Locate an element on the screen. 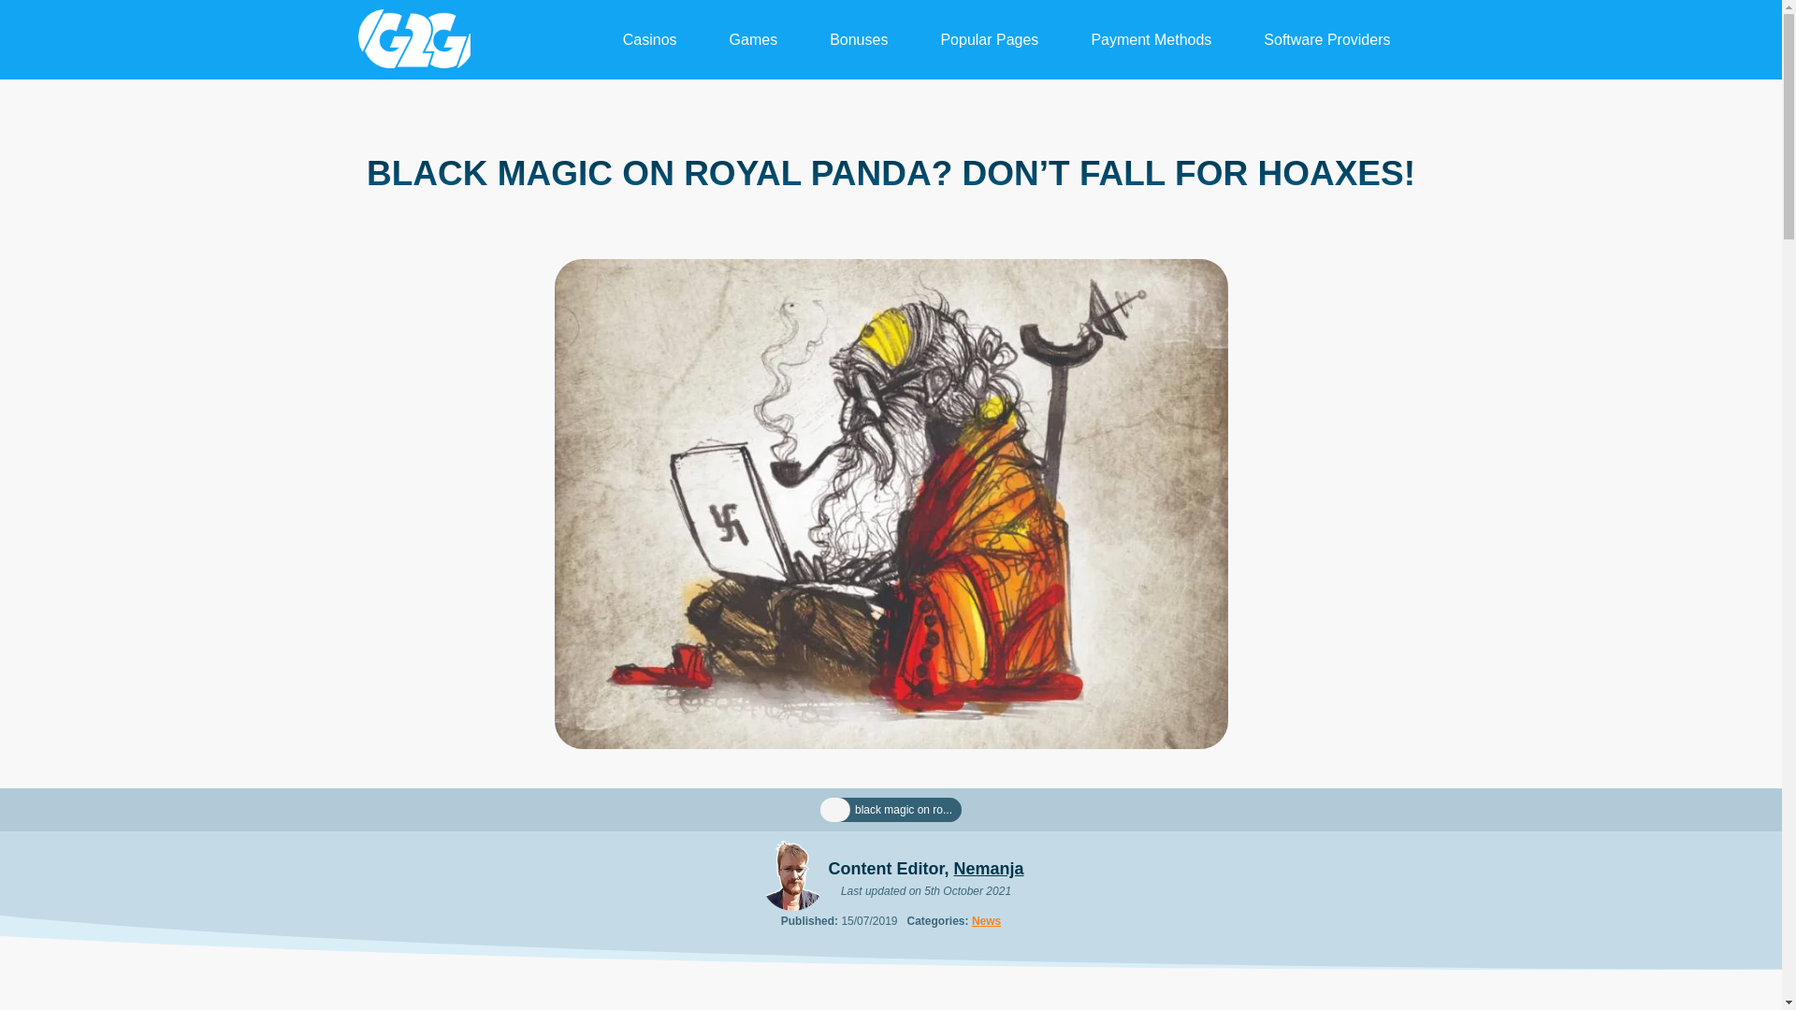  Casinos is located at coordinates (649, 39).